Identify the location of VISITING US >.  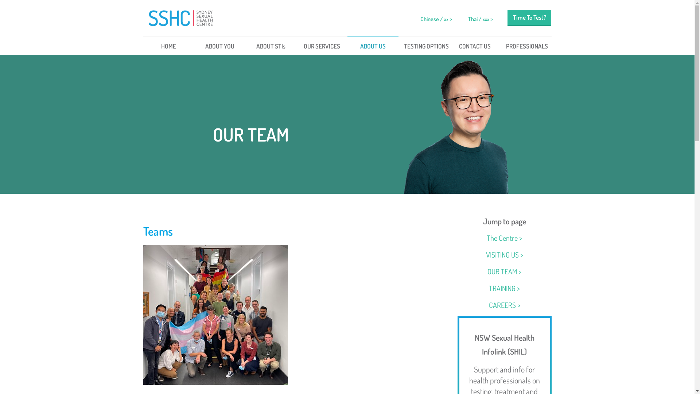
(505, 255).